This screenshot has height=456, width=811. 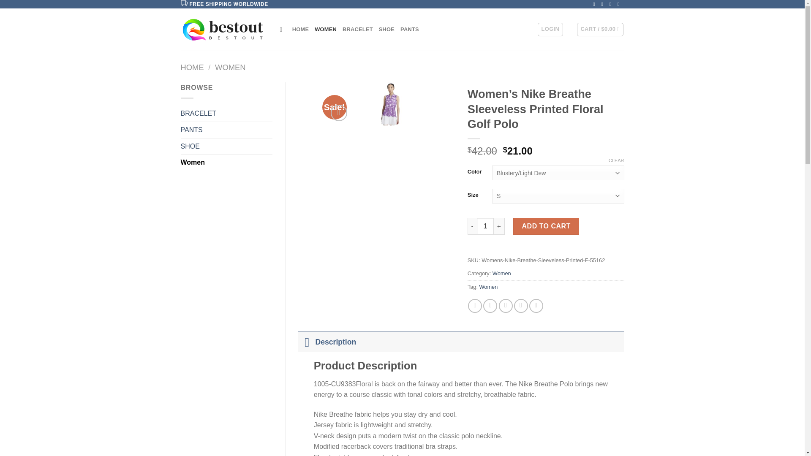 What do you see at coordinates (410, 29) in the screenshot?
I see `PANTS` at bounding box center [410, 29].